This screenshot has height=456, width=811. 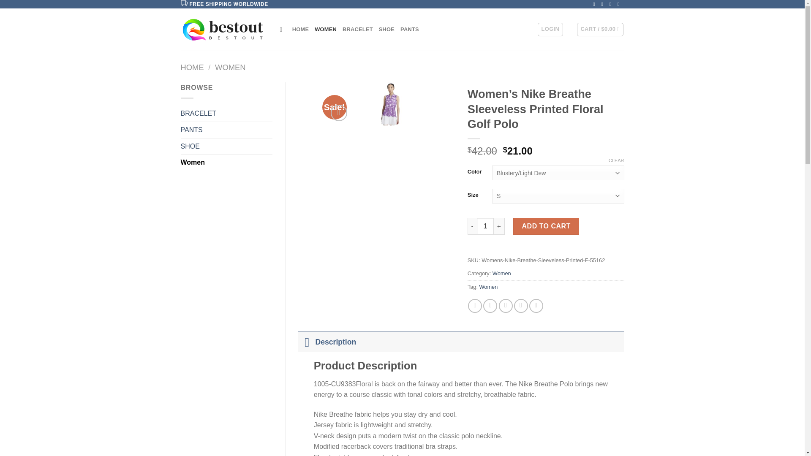 What do you see at coordinates (410, 29) in the screenshot?
I see `PANTS` at bounding box center [410, 29].